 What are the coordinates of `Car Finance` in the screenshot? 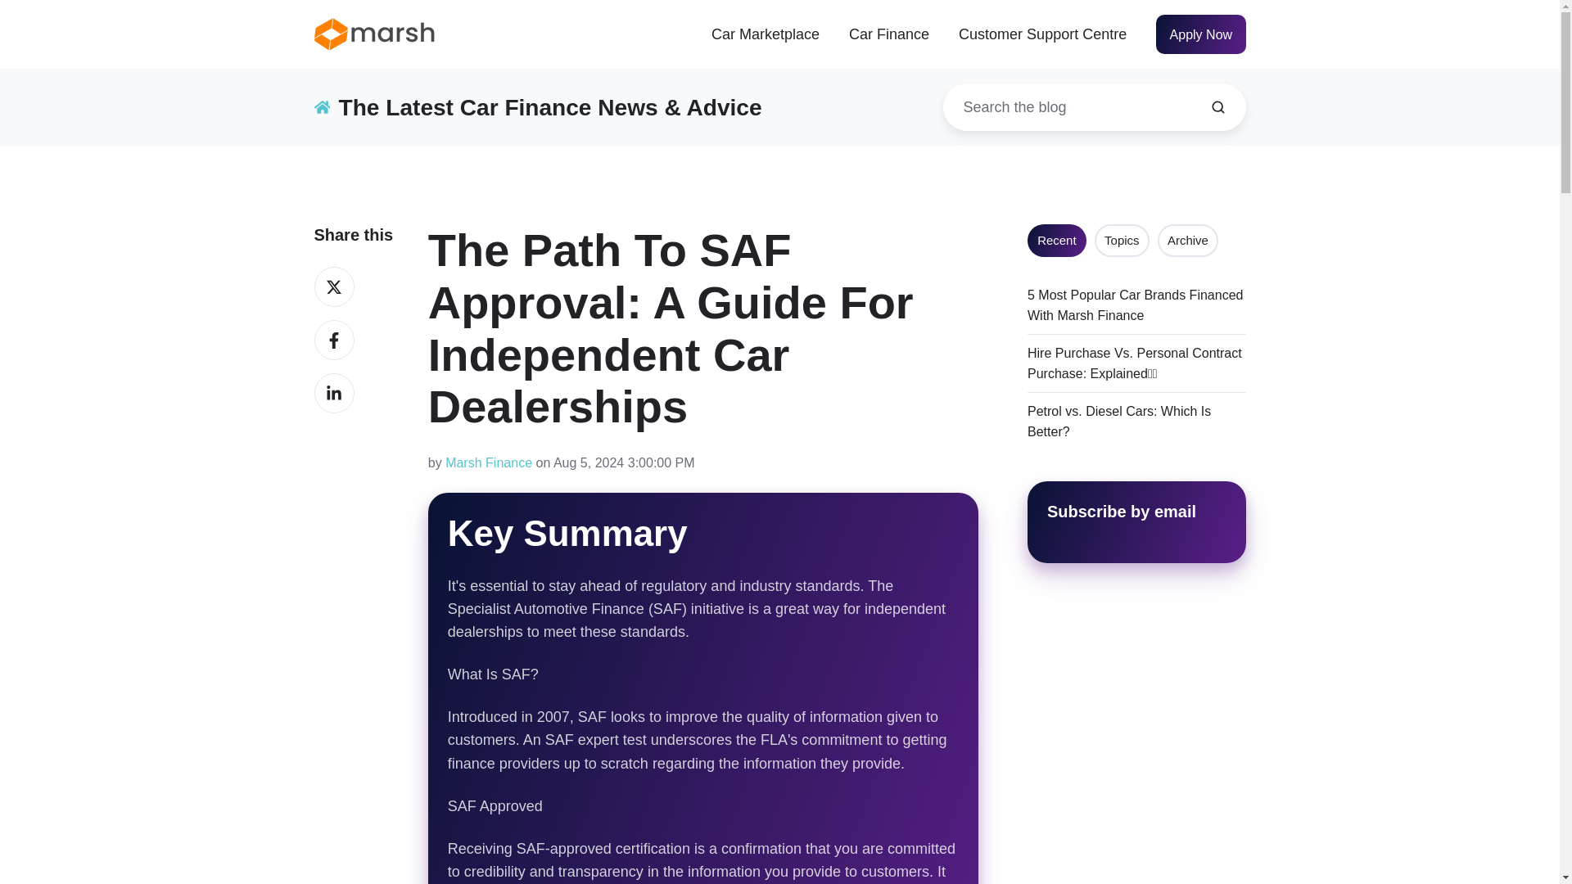 It's located at (888, 34).